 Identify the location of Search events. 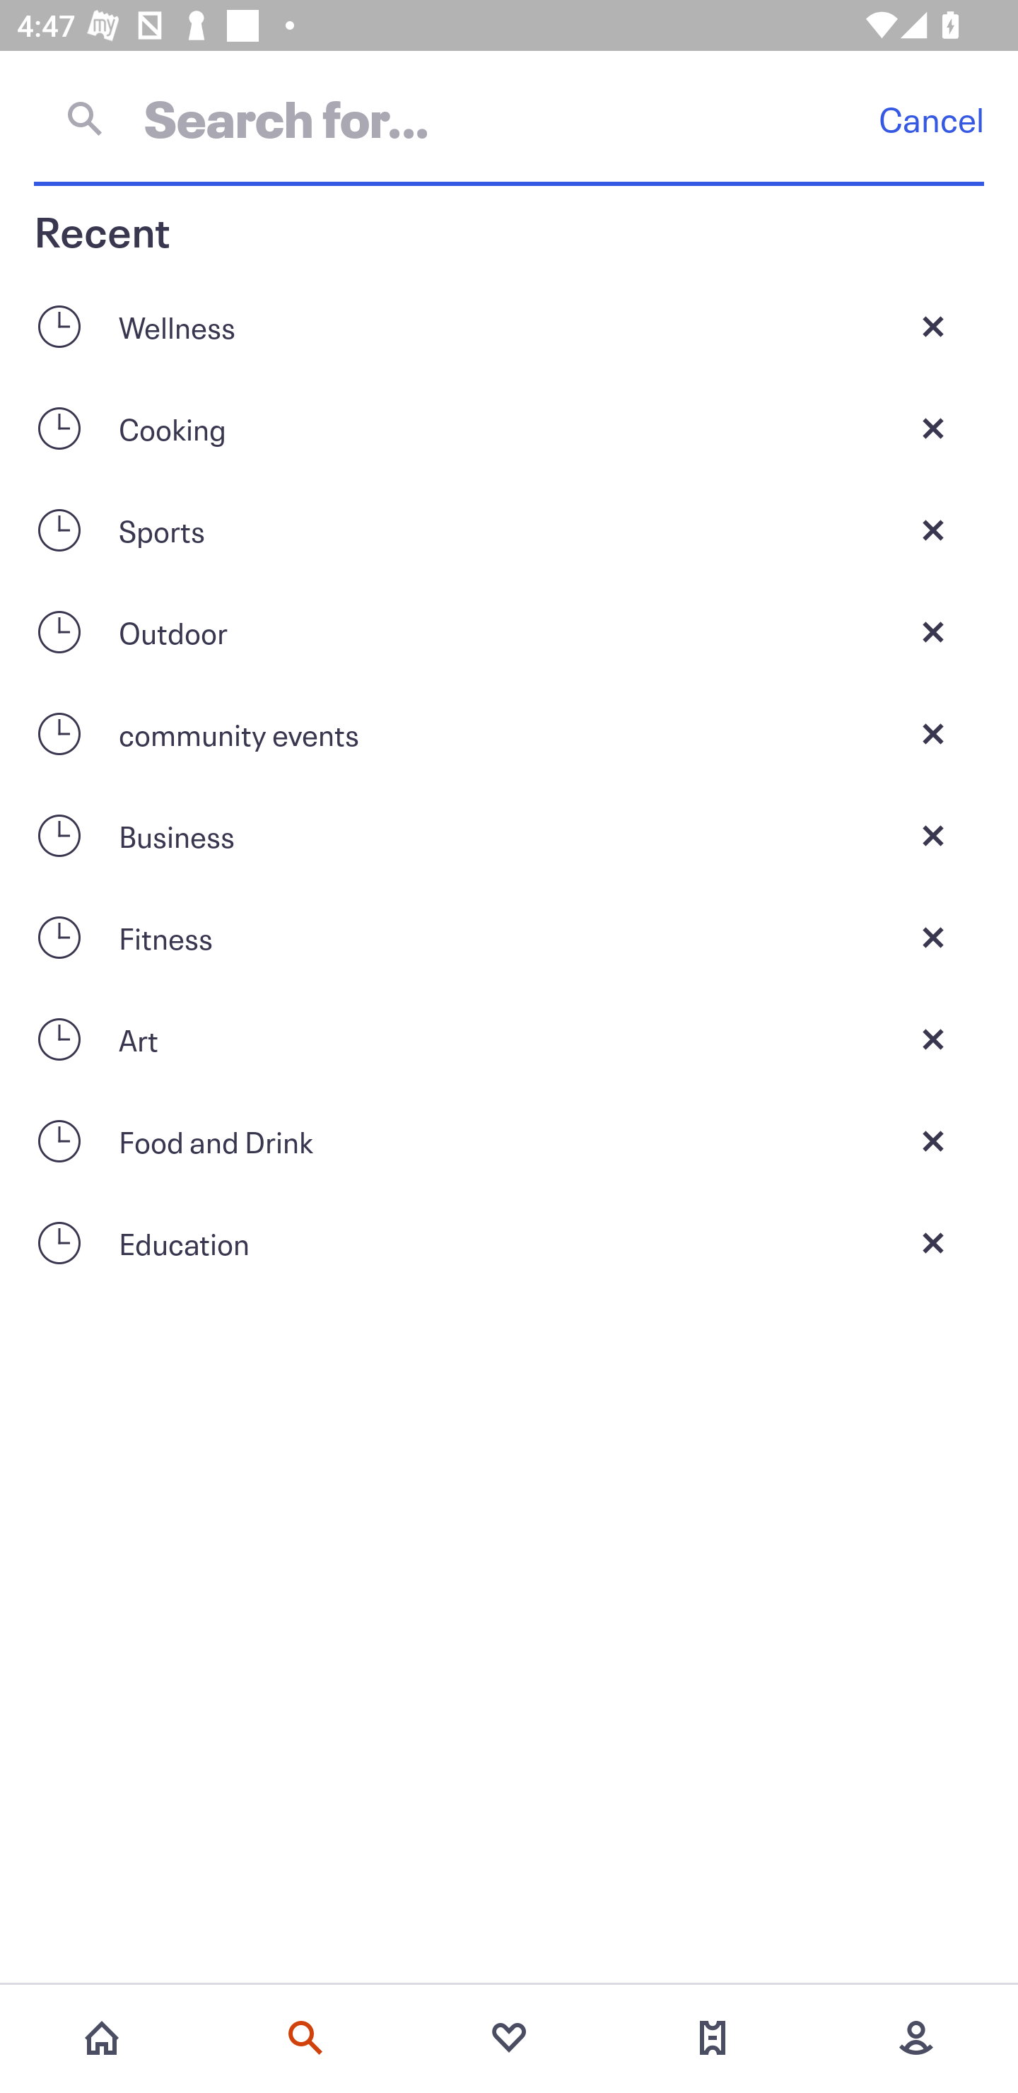
(305, 2038).